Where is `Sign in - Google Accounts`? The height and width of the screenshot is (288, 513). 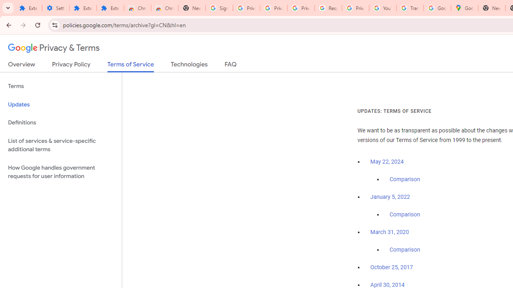
Sign in - Google Accounts is located at coordinates (219, 8).